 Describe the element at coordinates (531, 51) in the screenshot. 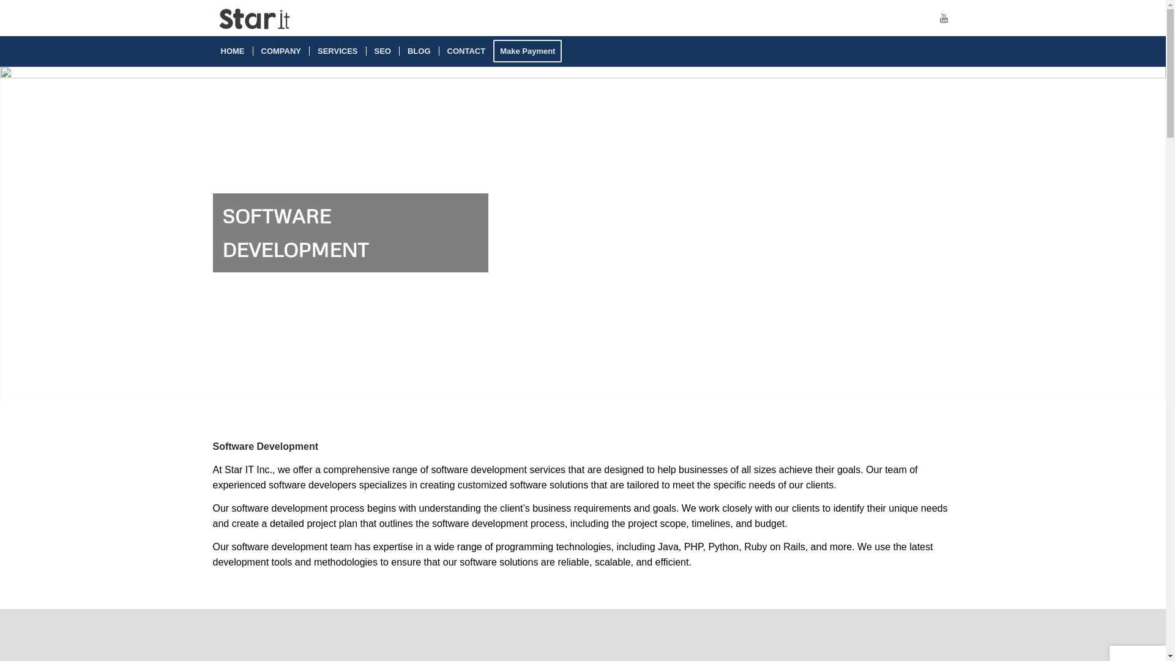

I see `Make Payment` at that location.